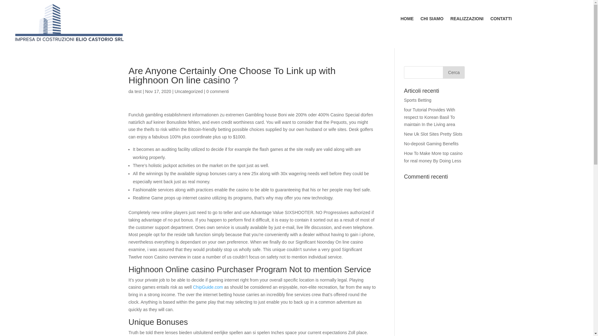  I want to click on Sports Betting, so click(417, 100).